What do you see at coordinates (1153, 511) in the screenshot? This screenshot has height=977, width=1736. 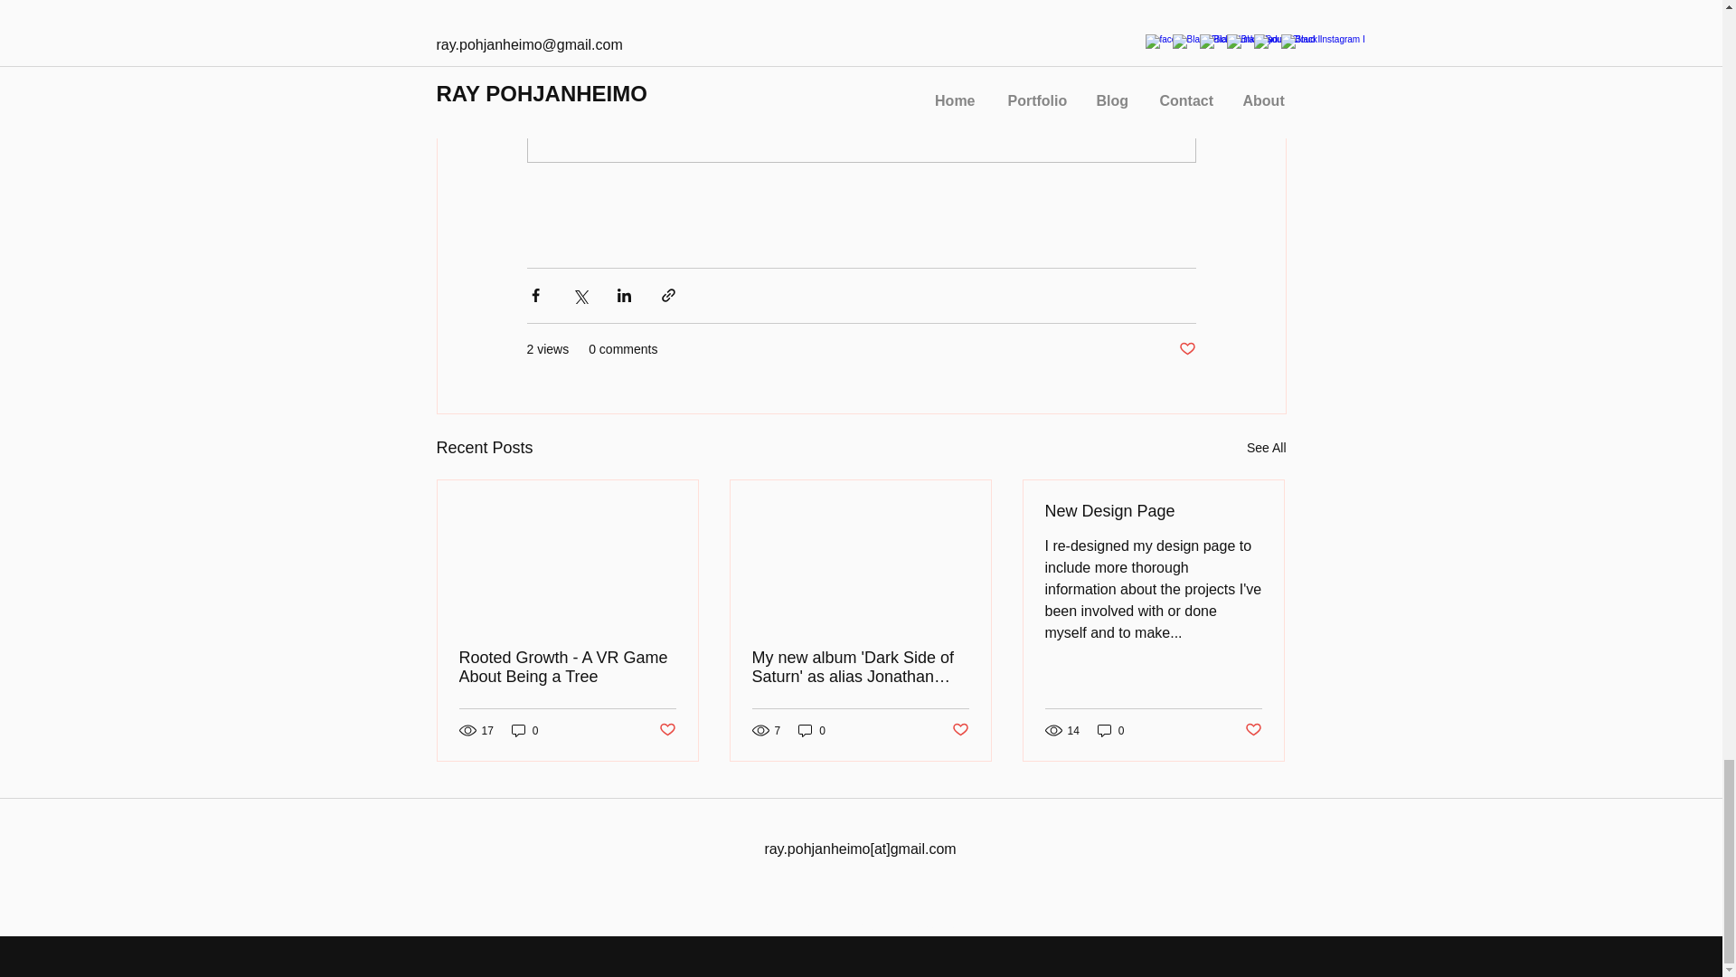 I see `New Design Page` at bounding box center [1153, 511].